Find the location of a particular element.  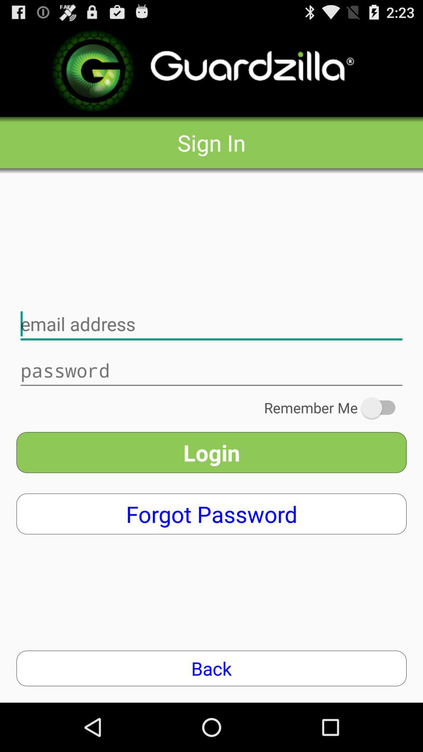

enter email is located at coordinates (211, 324).